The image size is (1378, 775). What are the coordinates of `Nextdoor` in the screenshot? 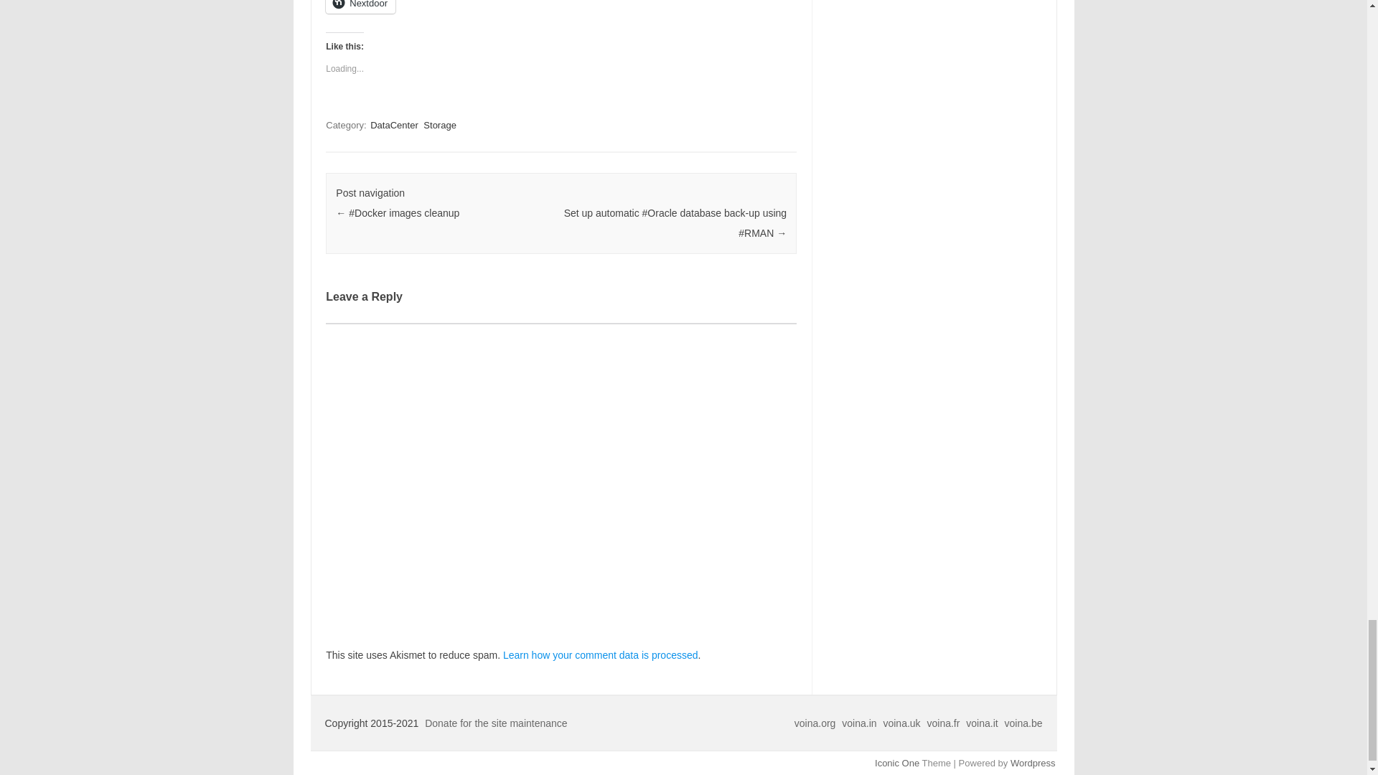 It's located at (360, 7).